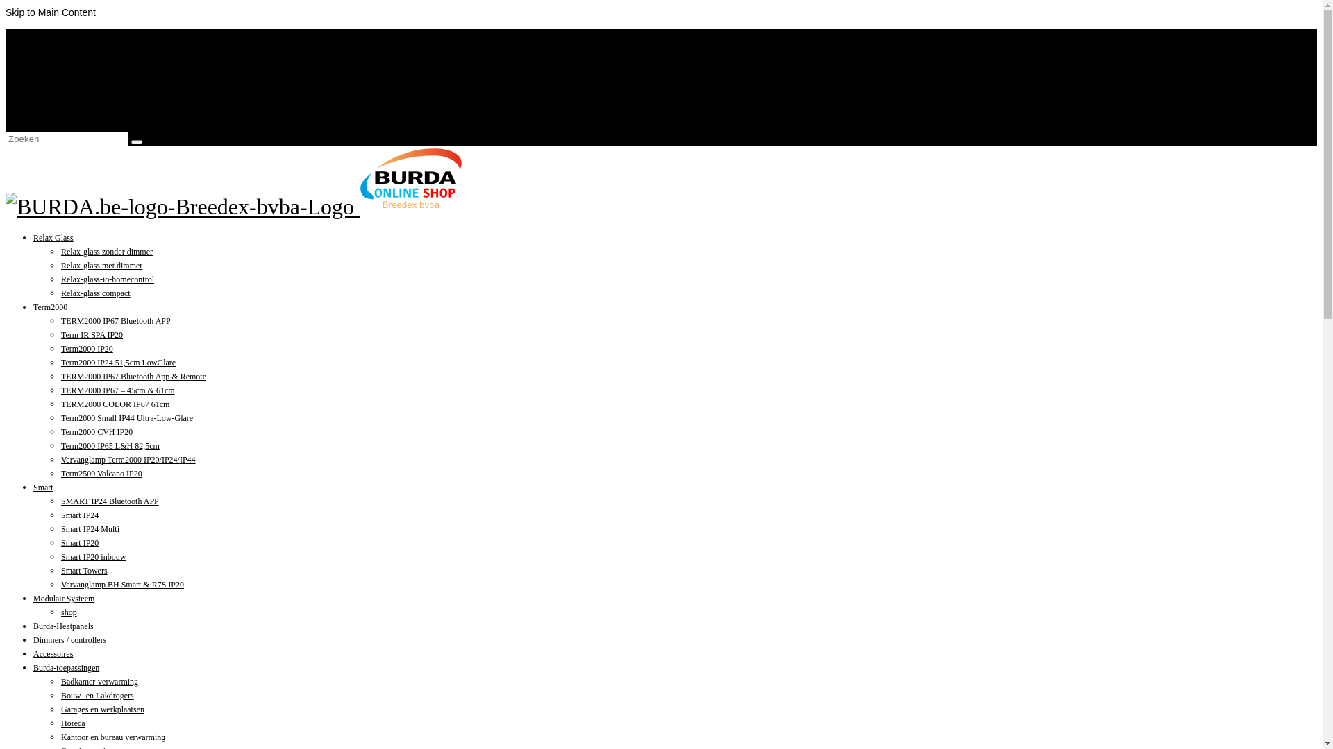 The height and width of the screenshot is (749, 1333). I want to click on Smart IP20, so click(80, 543).